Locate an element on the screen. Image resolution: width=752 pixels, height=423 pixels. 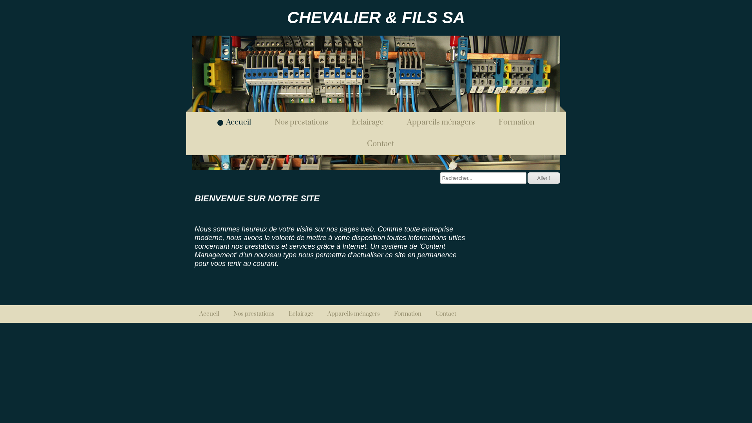
Eclairage is located at coordinates (297, 314).